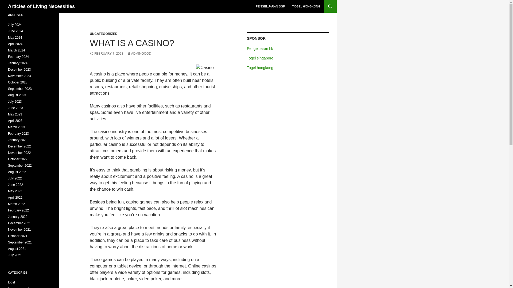  What do you see at coordinates (139, 54) in the screenshot?
I see `ADMINGOOD` at bounding box center [139, 54].